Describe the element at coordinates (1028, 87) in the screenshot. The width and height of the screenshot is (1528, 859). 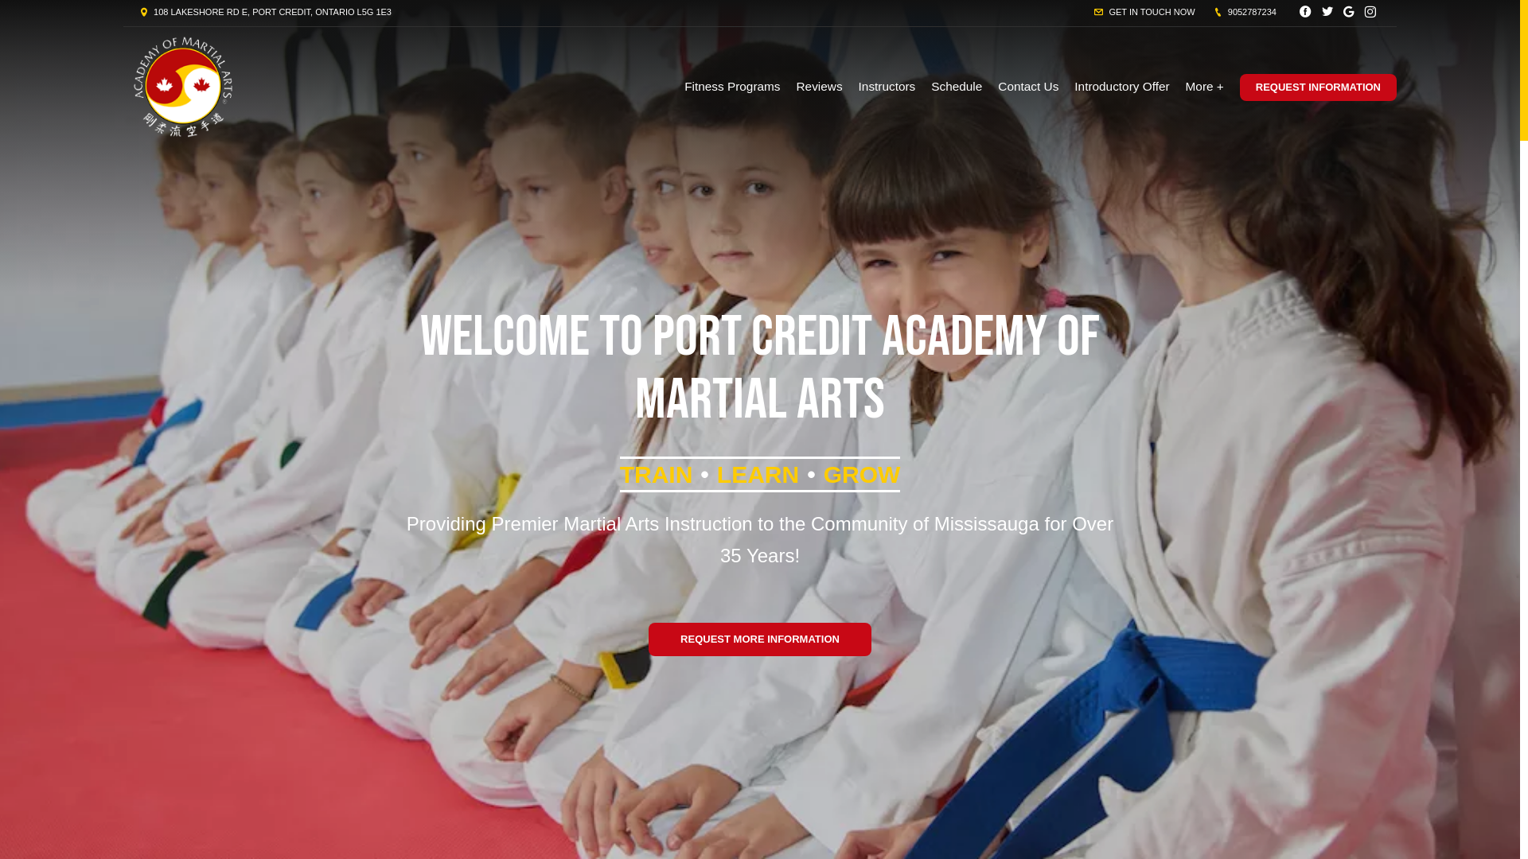
I see `Contact Us` at that location.